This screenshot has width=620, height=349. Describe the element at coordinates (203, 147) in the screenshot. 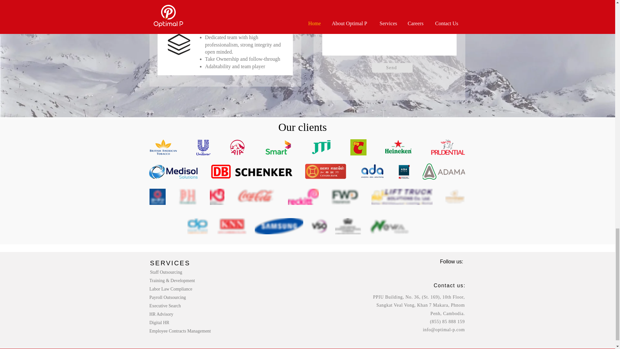

I see `Unilever.png` at that location.